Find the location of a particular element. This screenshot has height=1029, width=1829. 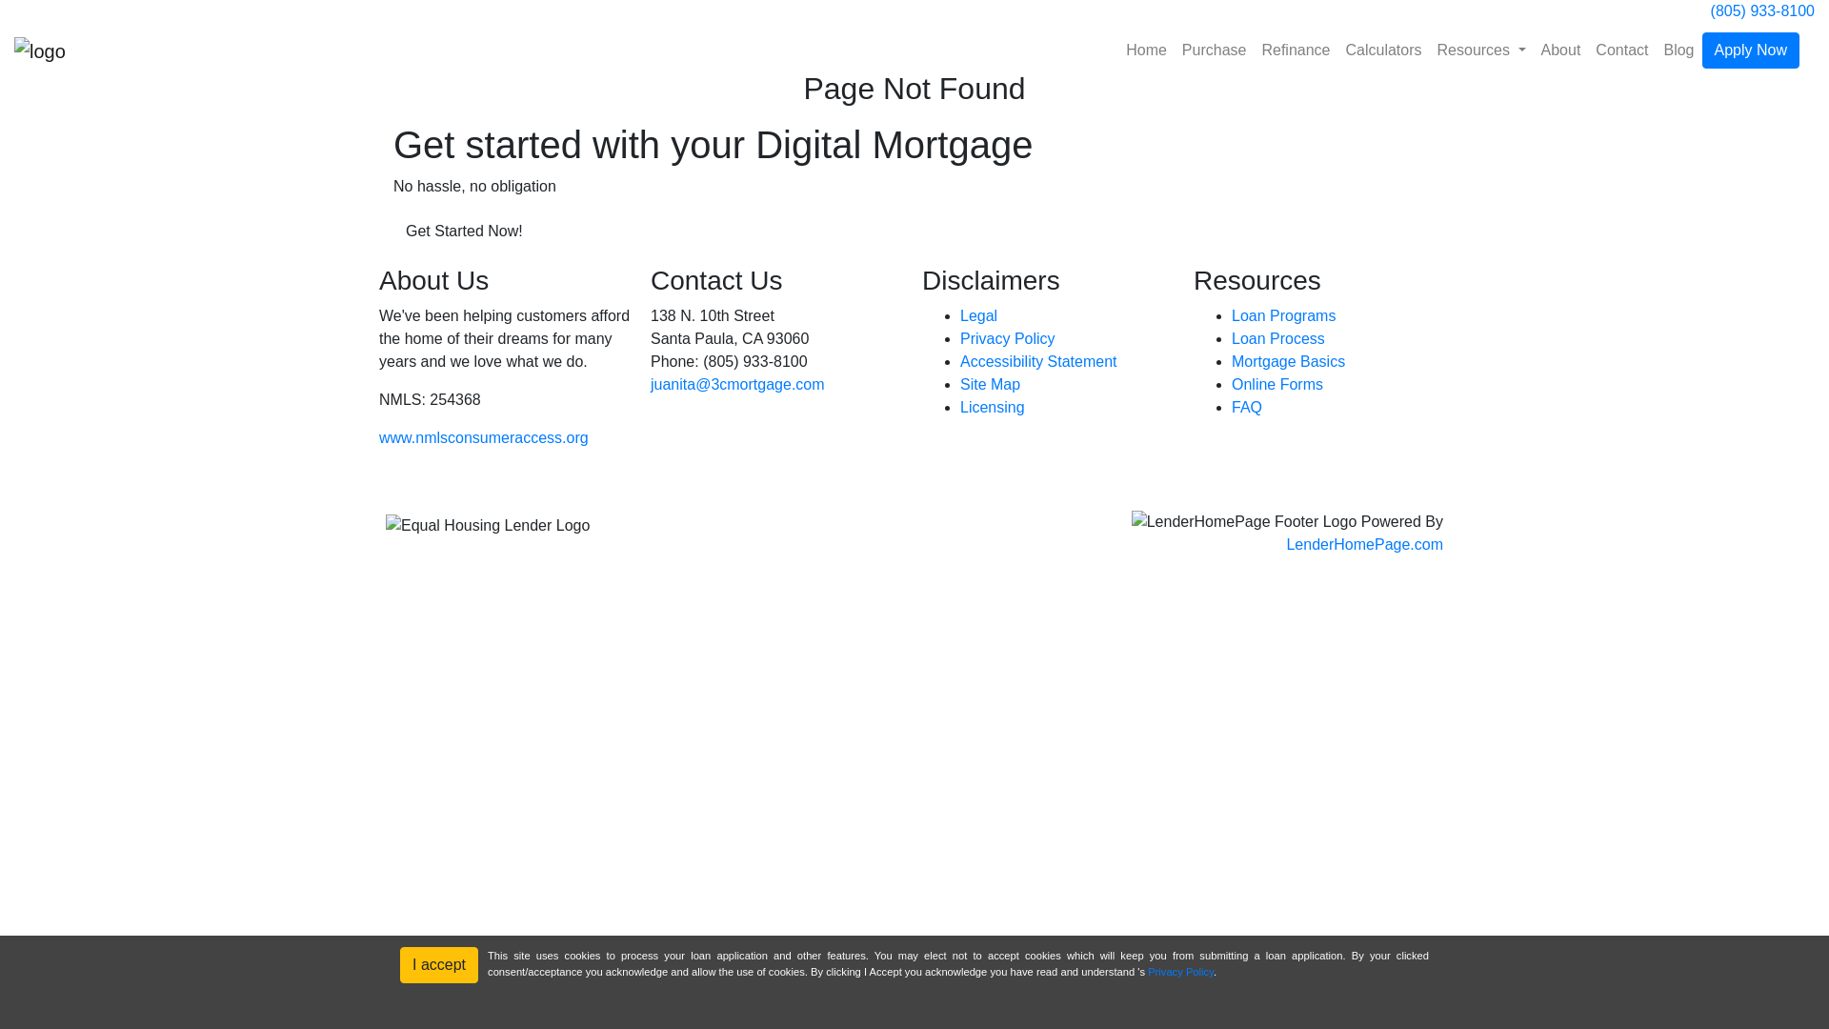

LenderHomePage.com is located at coordinates (1364, 545).